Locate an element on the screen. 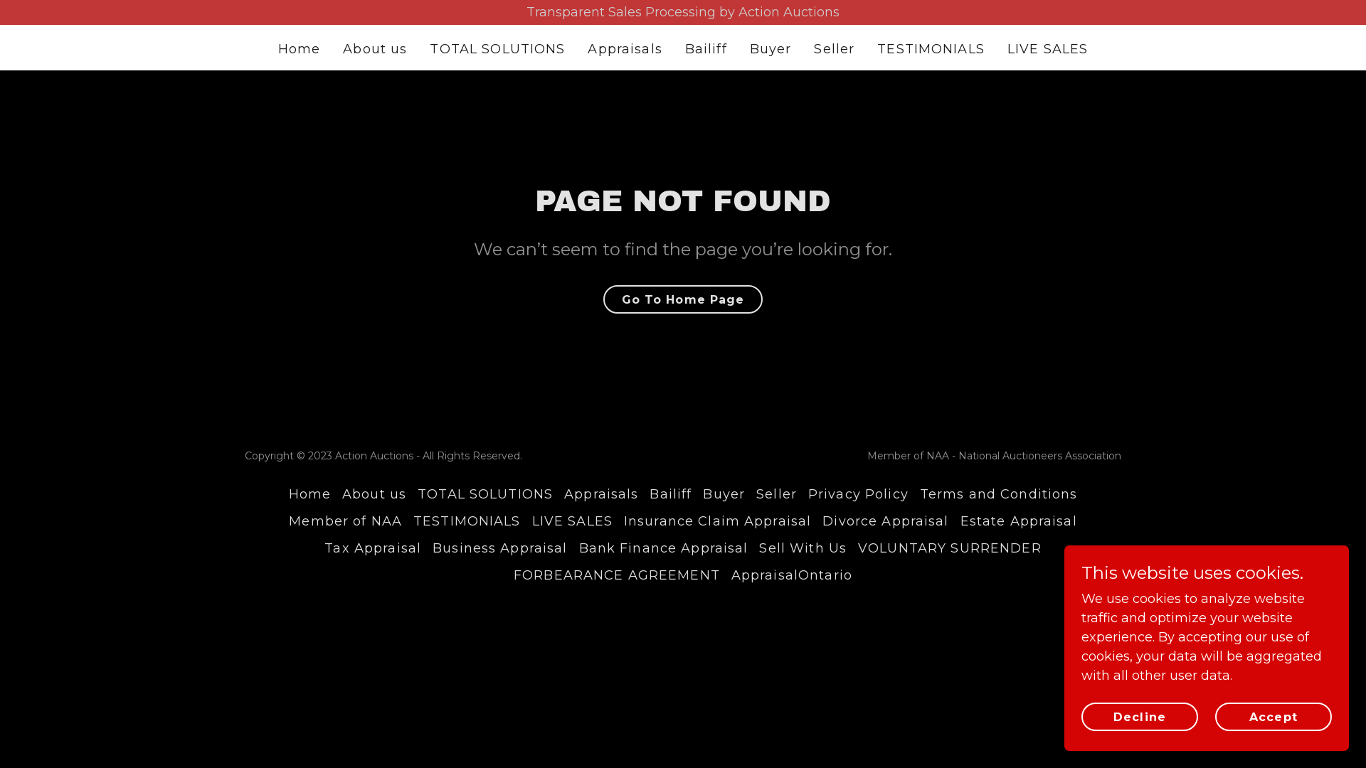 This screenshot has height=768, width=1366. Business Appraisal is located at coordinates (499, 548).